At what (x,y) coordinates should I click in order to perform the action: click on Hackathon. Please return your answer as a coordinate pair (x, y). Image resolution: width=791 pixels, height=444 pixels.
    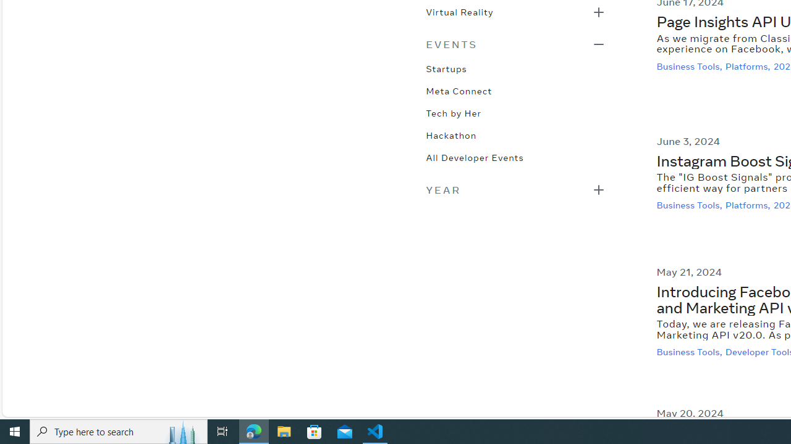
    Looking at the image, I should click on (451, 134).